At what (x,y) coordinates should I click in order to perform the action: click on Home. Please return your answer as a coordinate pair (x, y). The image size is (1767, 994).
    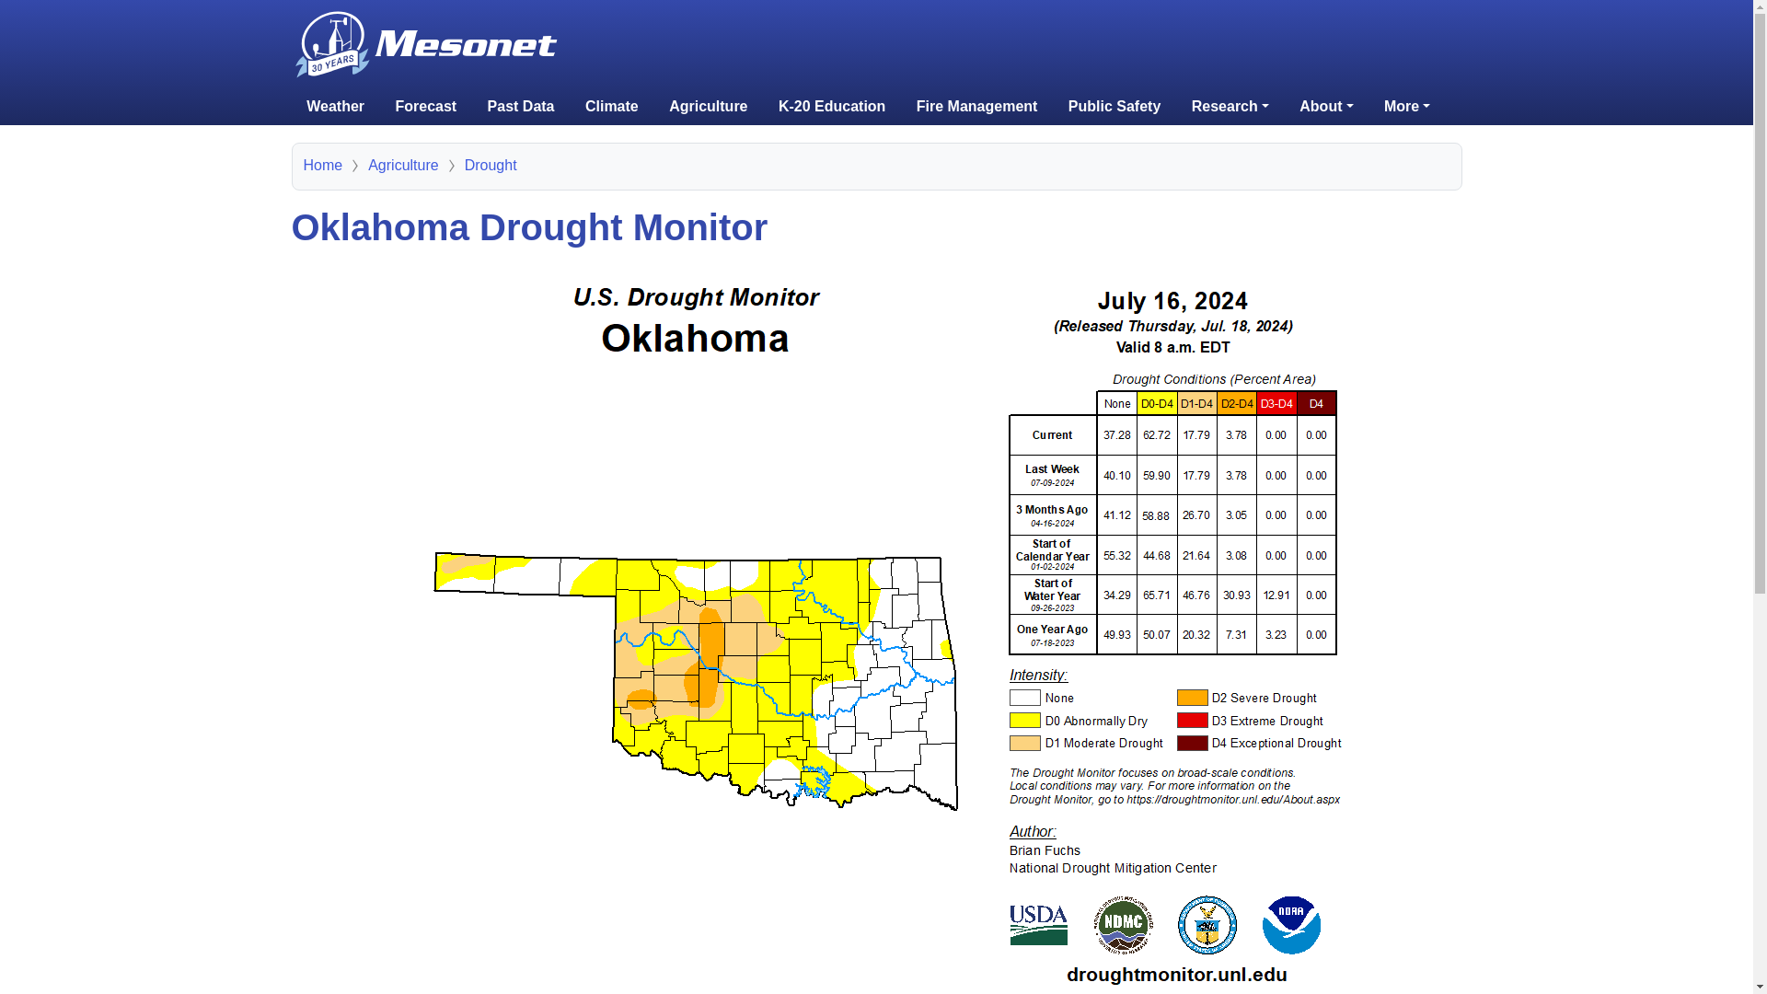
    Looking at the image, I should click on (323, 164).